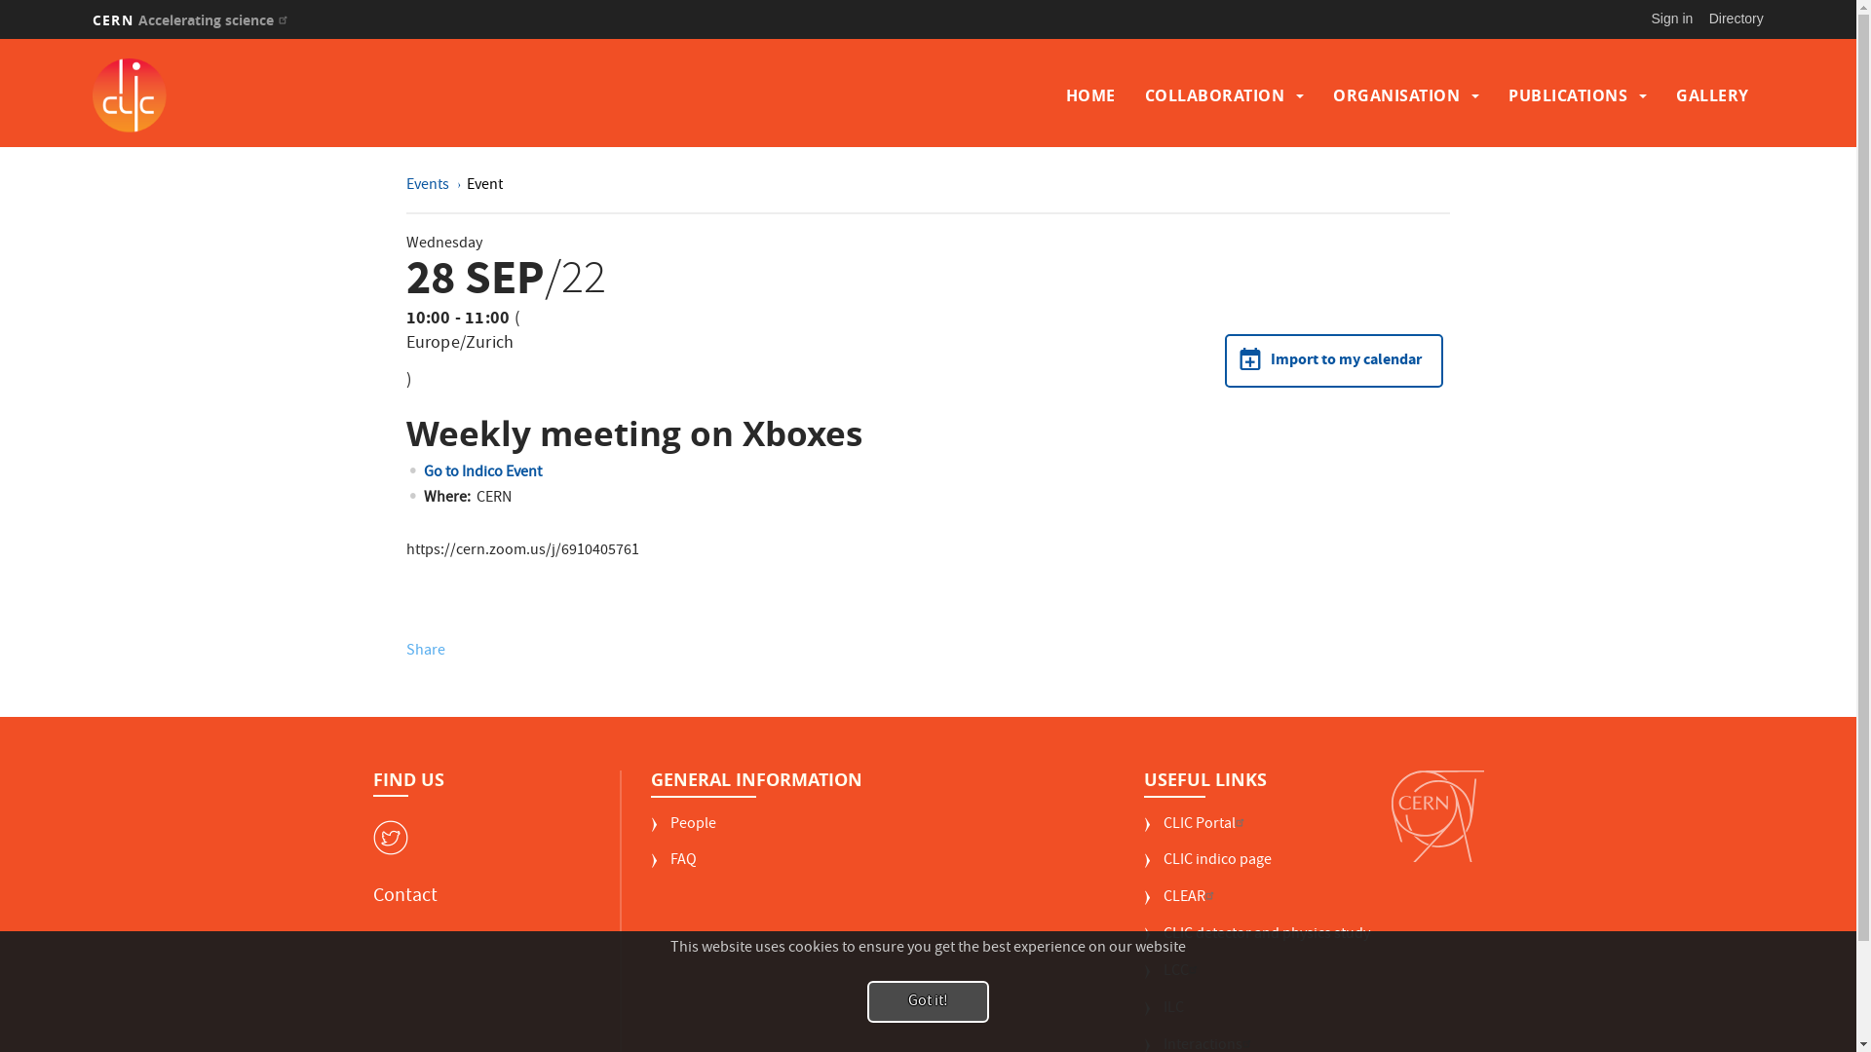  What do you see at coordinates (684, 833) in the screenshot?
I see `People` at bounding box center [684, 833].